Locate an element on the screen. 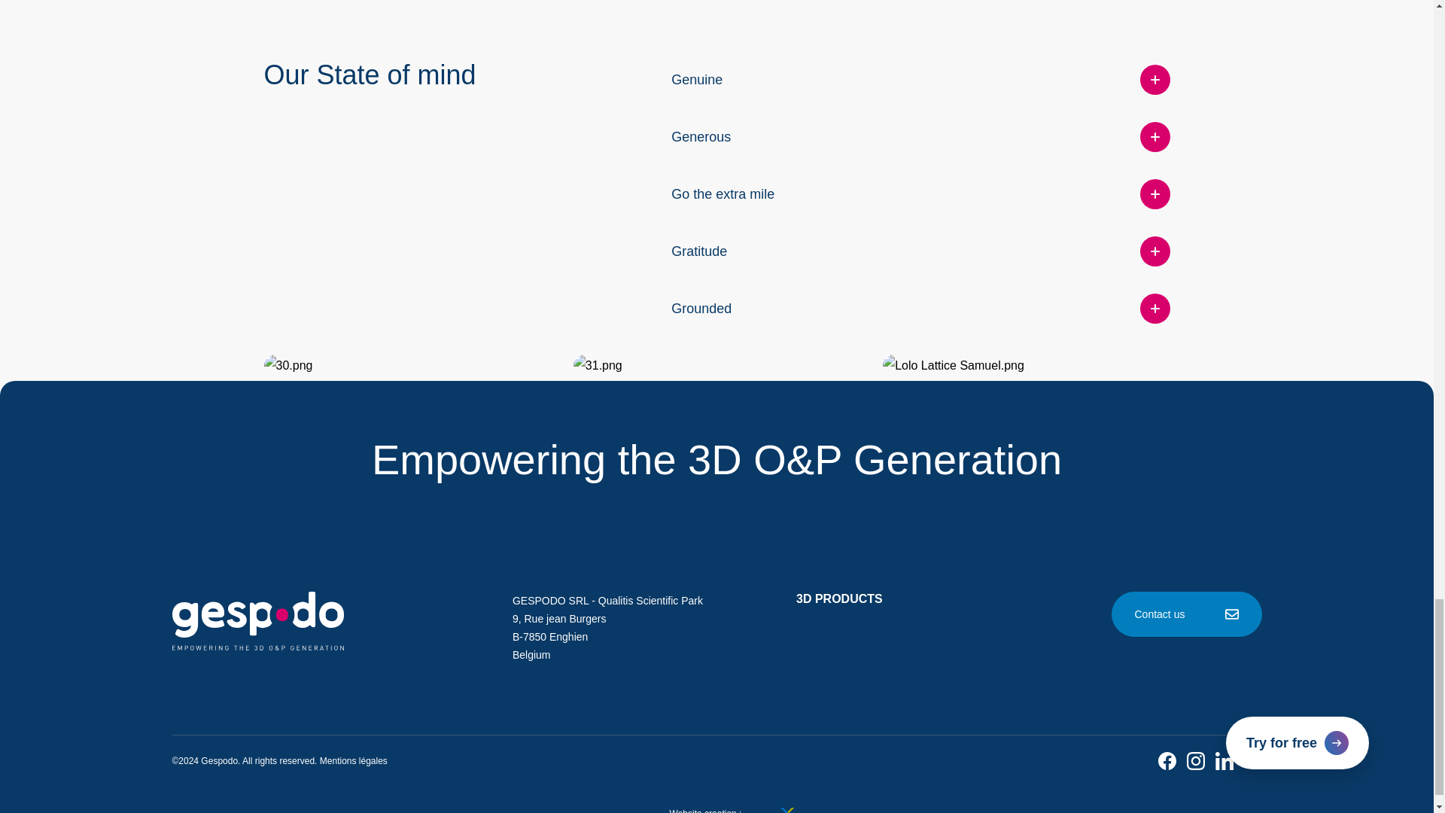 This screenshot has width=1445, height=813. Grounded is located at coordinates (920, 309).